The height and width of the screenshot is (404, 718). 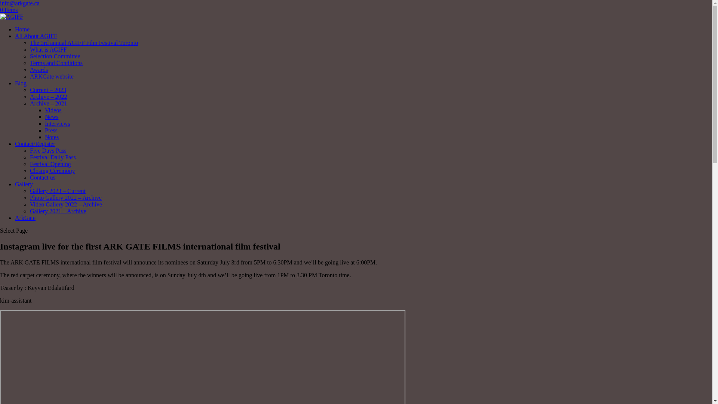 I want to click on Five Days Pass, so click(x=48, y=150).